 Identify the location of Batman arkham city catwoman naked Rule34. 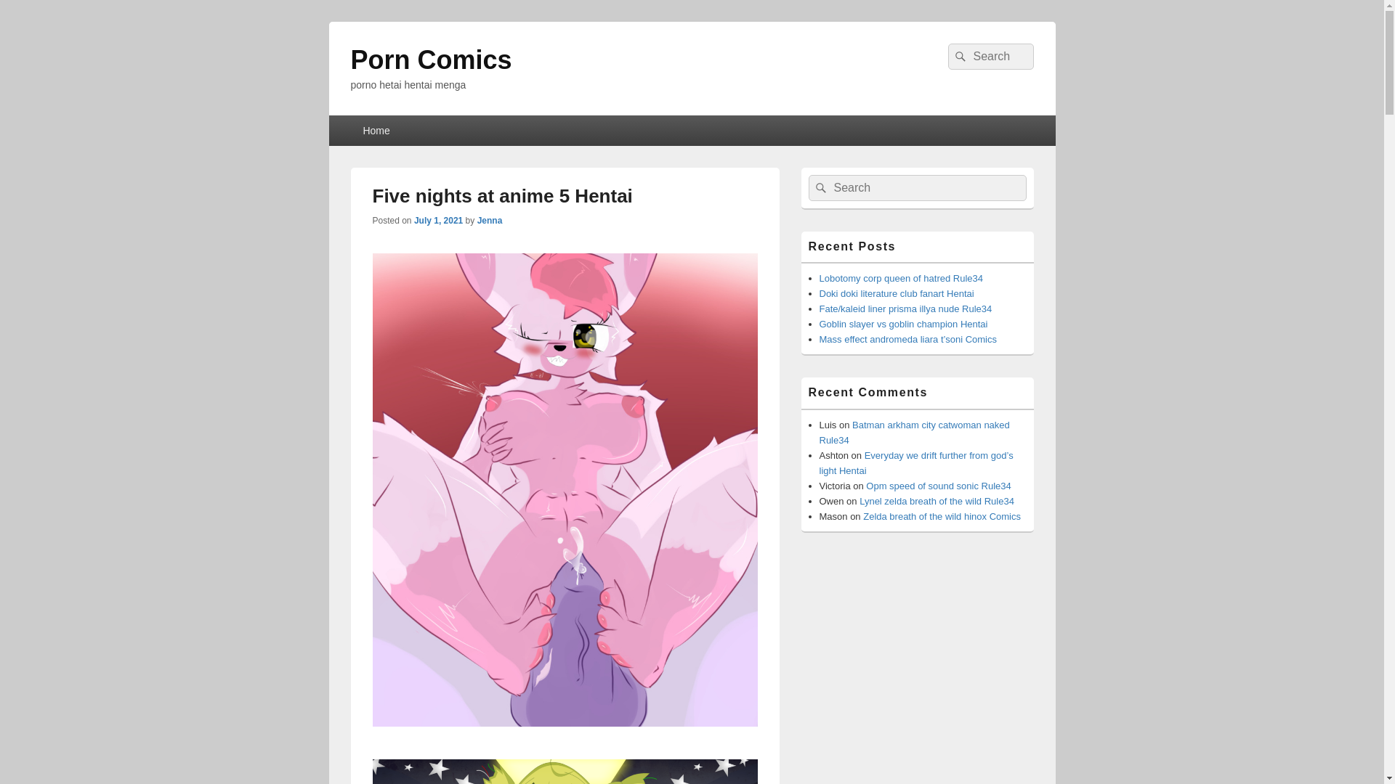
(915, 433).